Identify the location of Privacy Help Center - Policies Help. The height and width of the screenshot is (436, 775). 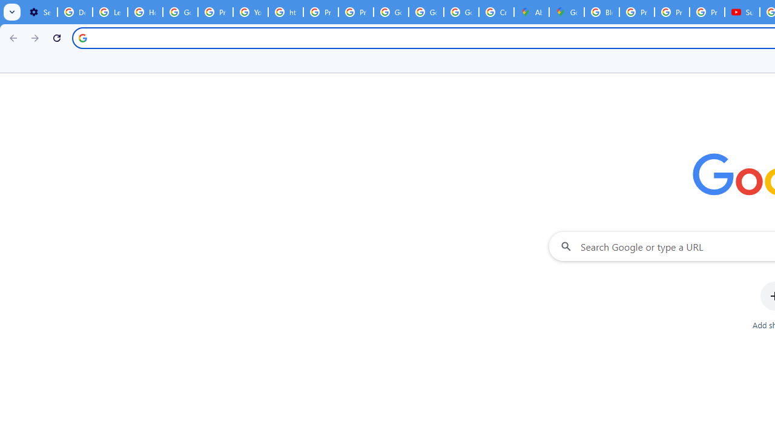
(216, 12).